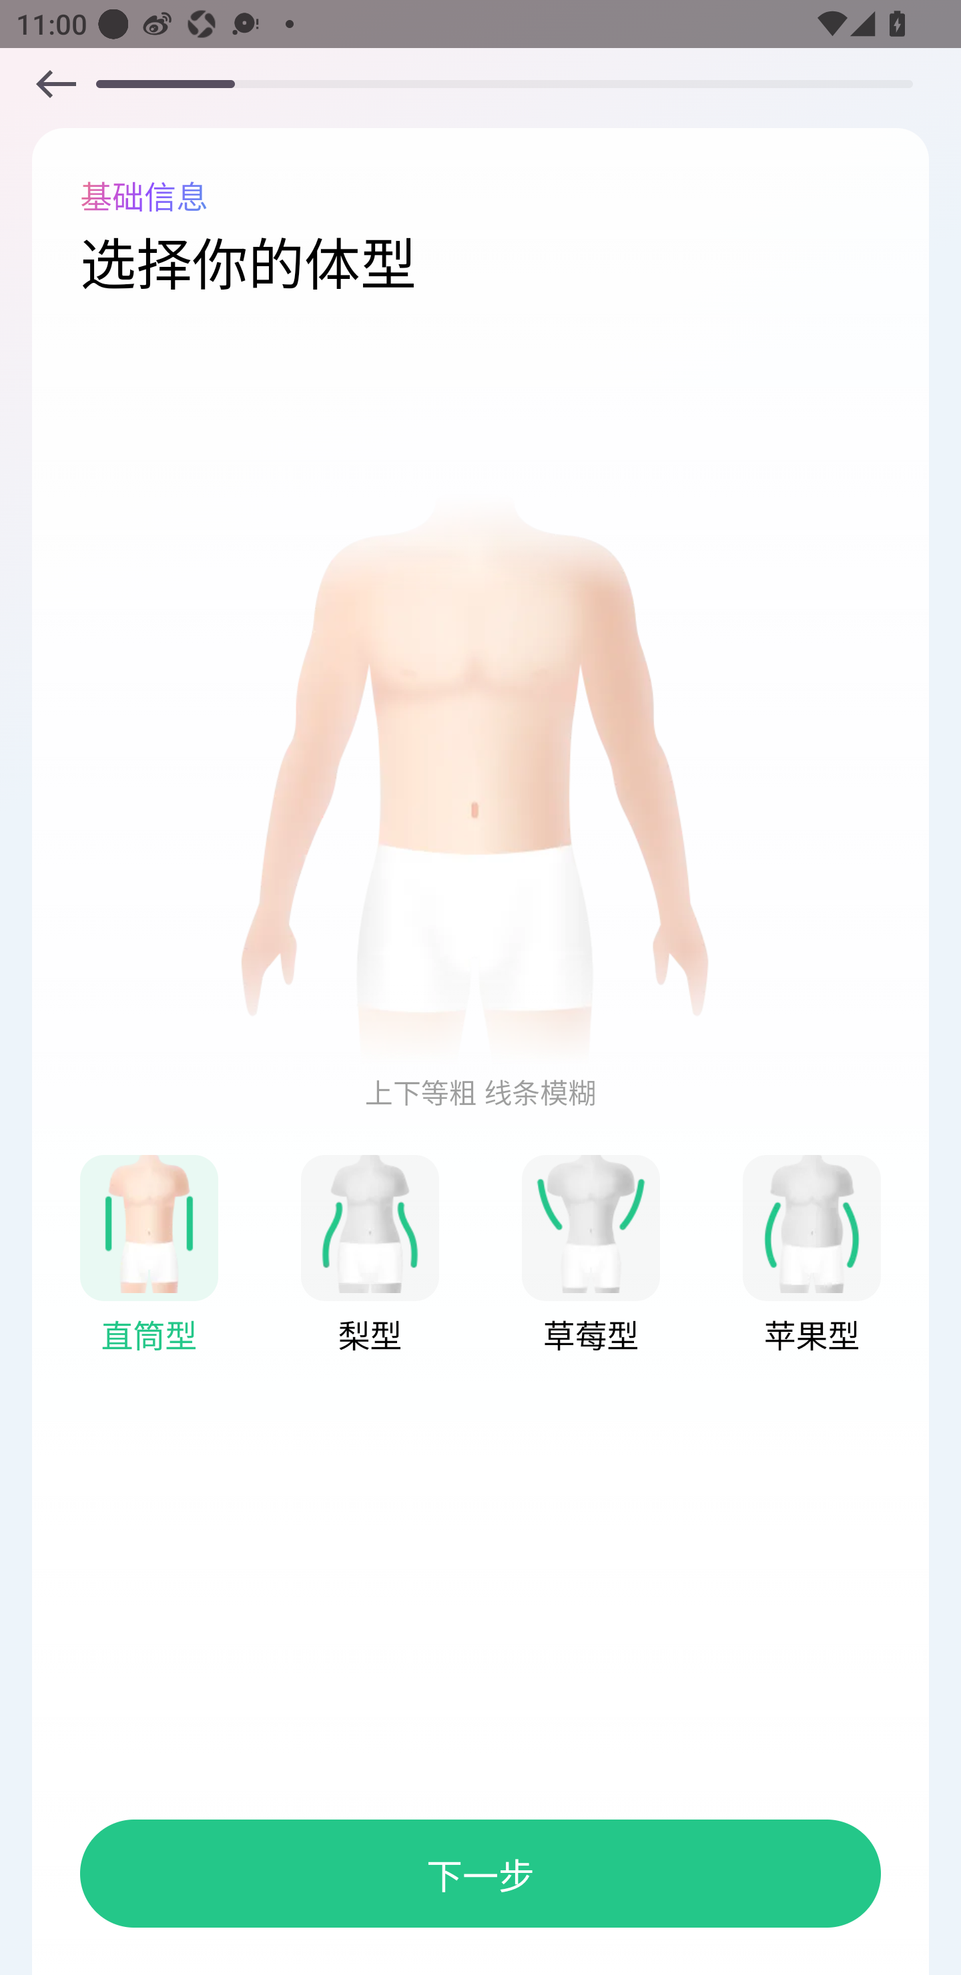  Describe the element at coordinates (370, 1256) in the screenshot. I see `1   1 梨型` at that location.